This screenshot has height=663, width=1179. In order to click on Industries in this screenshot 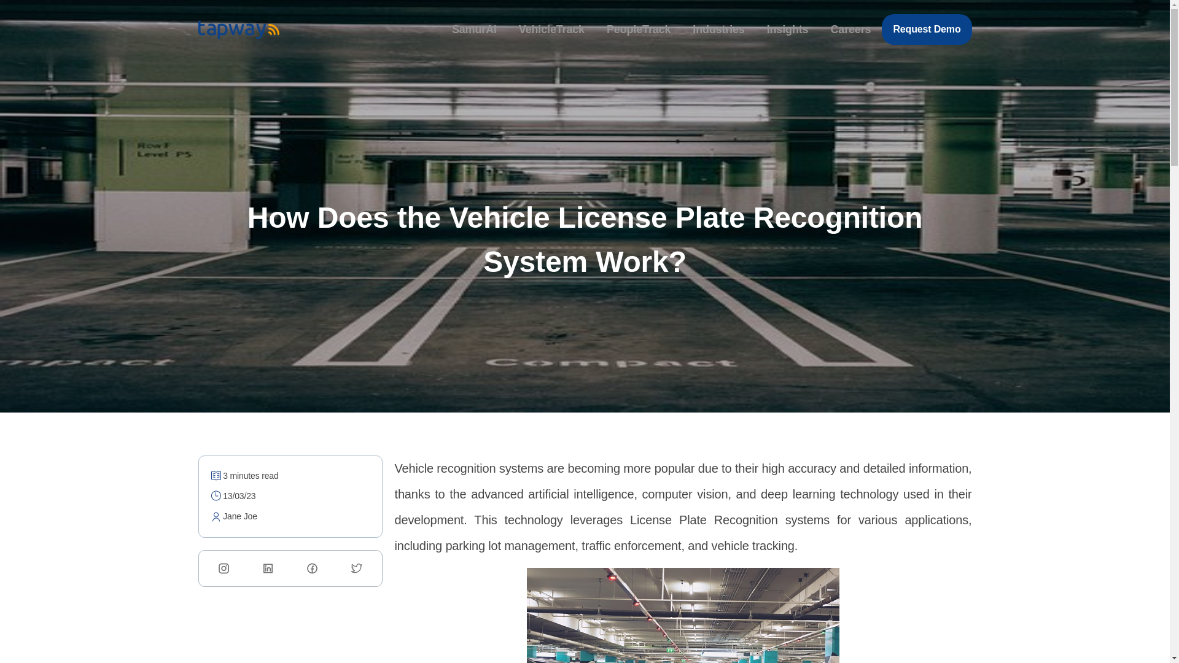, I will do `click(718, 29)`.